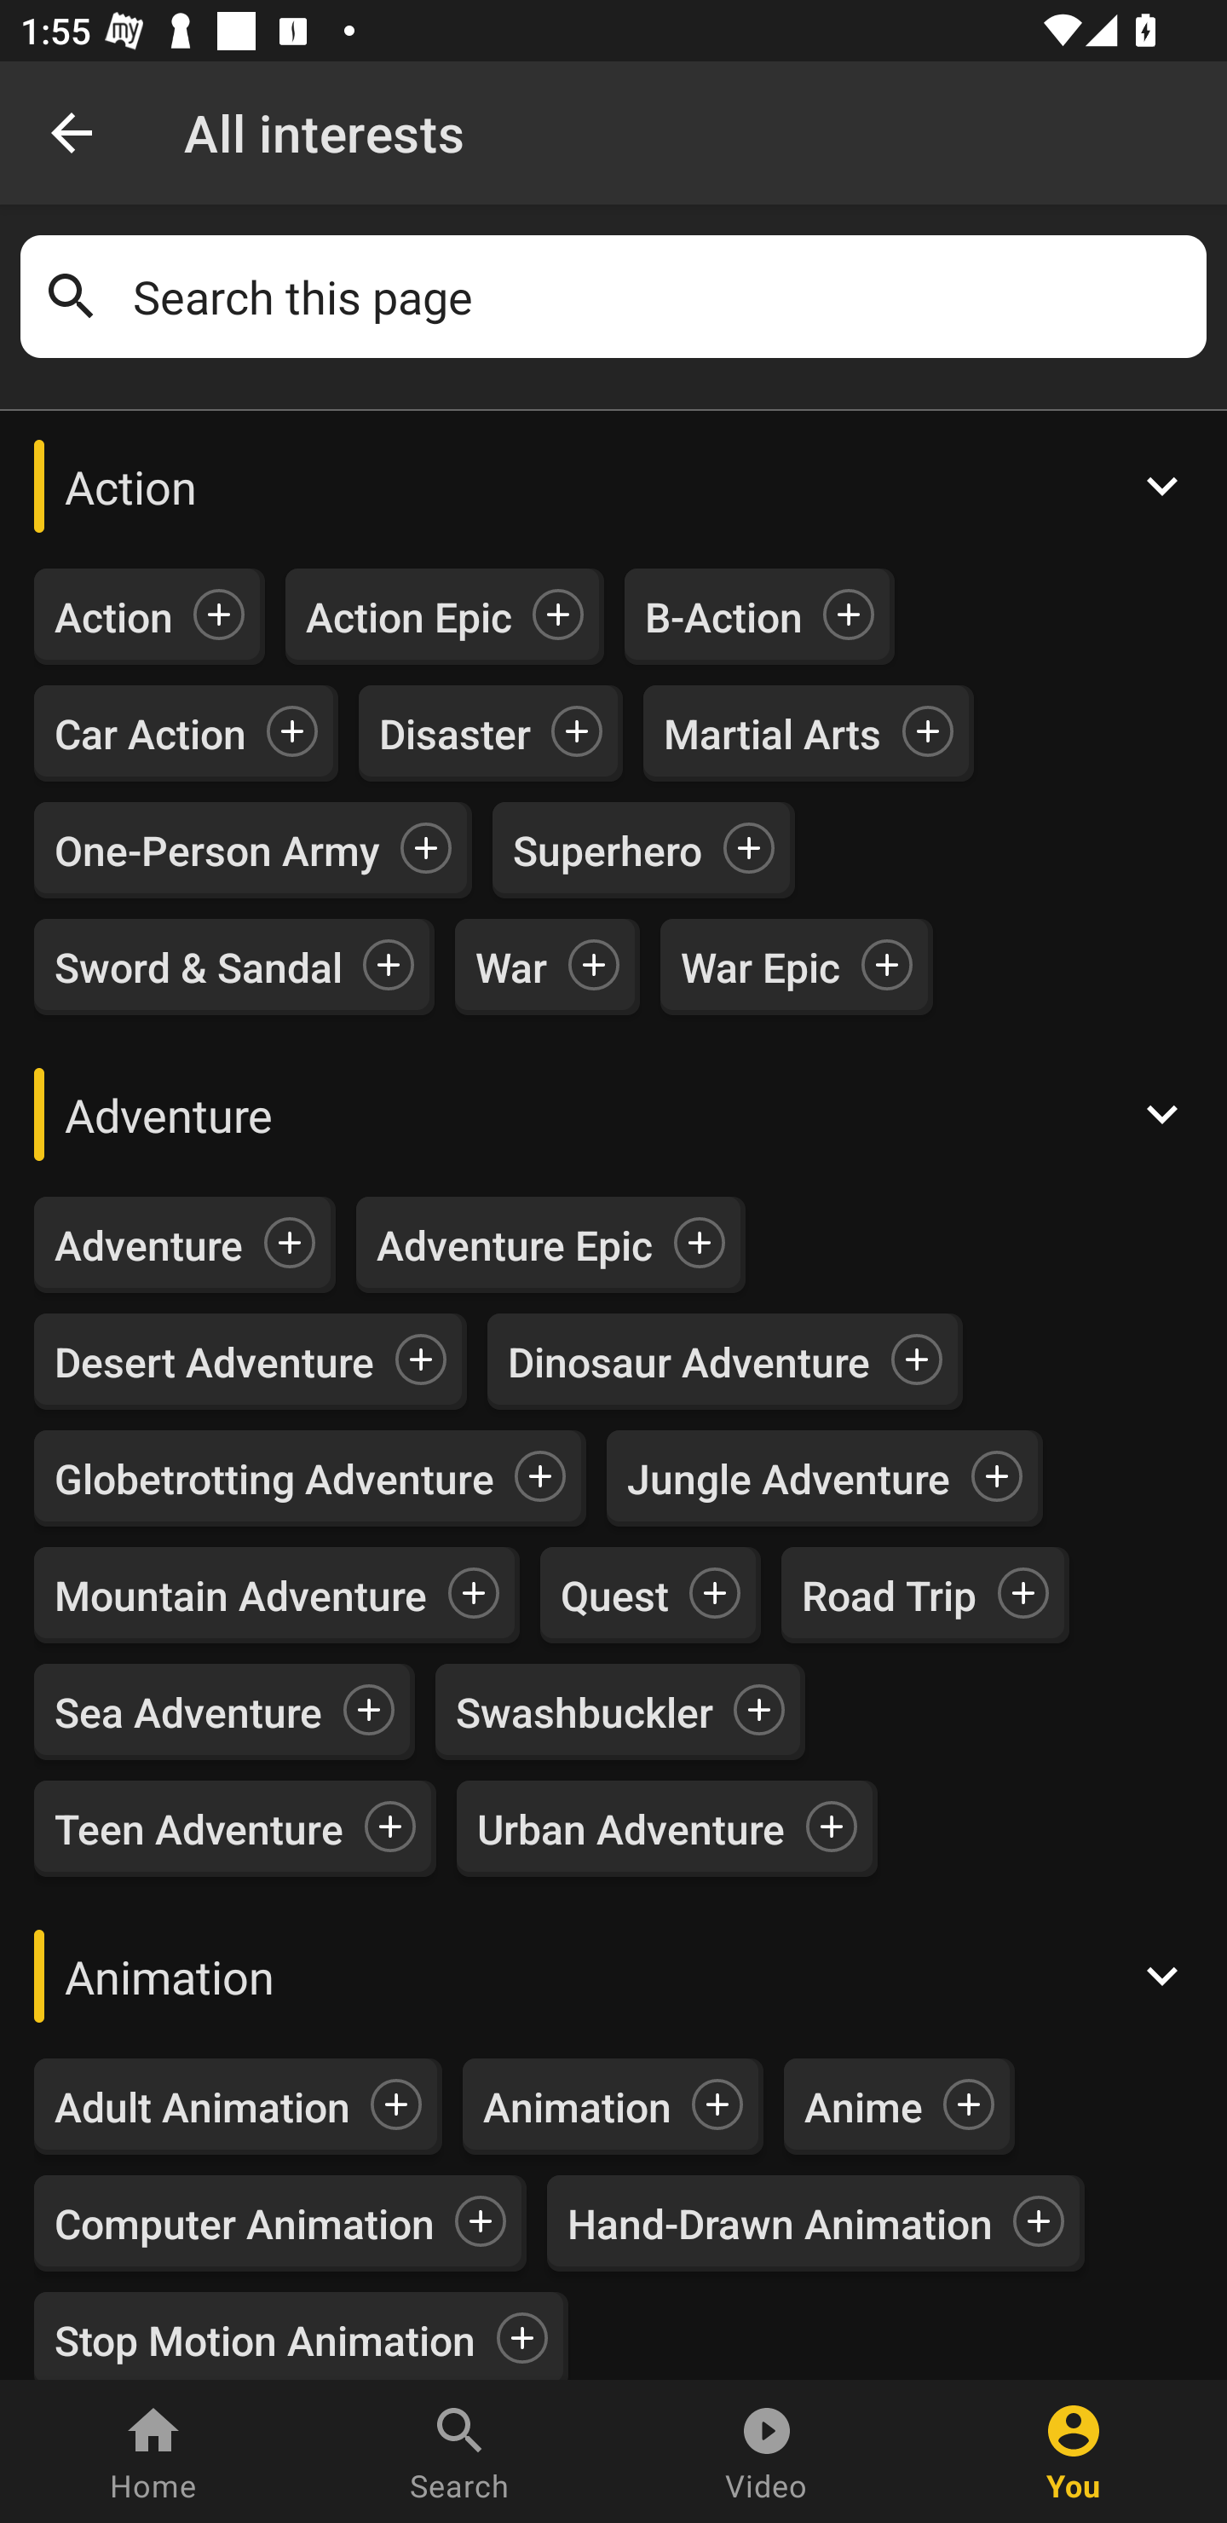 This screenshot has height=2523, width=1227. Describe the element at coordinates (202, 2106) in the screenshot. I see `Adult Animation` at that location.